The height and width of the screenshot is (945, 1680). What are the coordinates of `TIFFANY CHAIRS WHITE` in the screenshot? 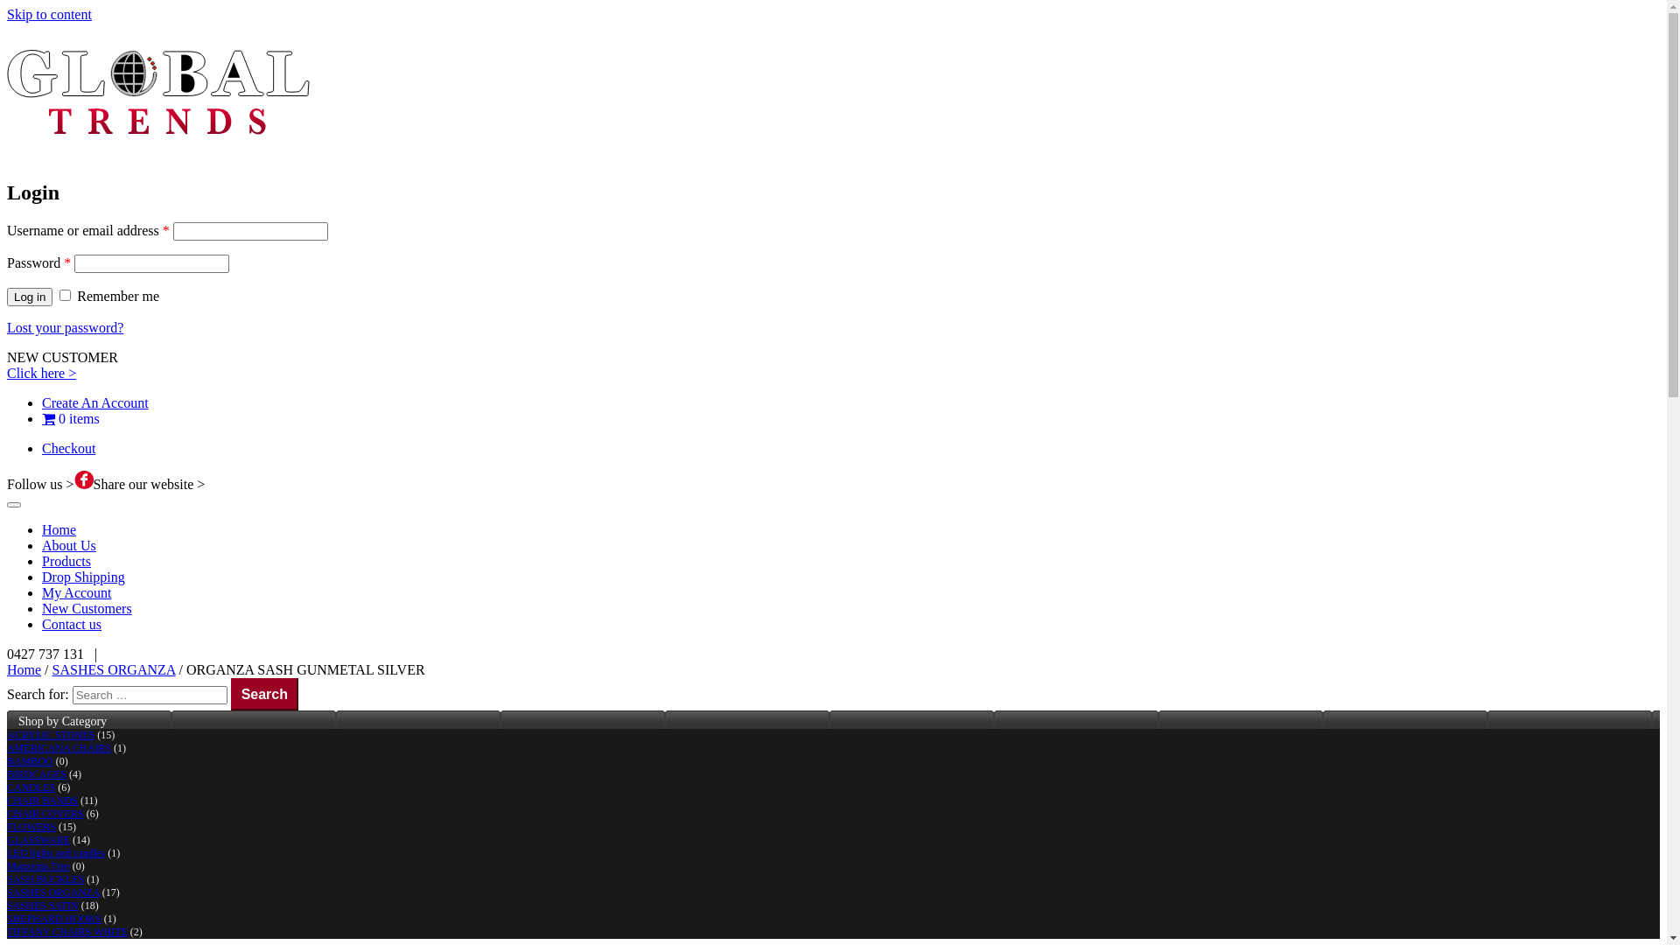 It's located at (67, 932).